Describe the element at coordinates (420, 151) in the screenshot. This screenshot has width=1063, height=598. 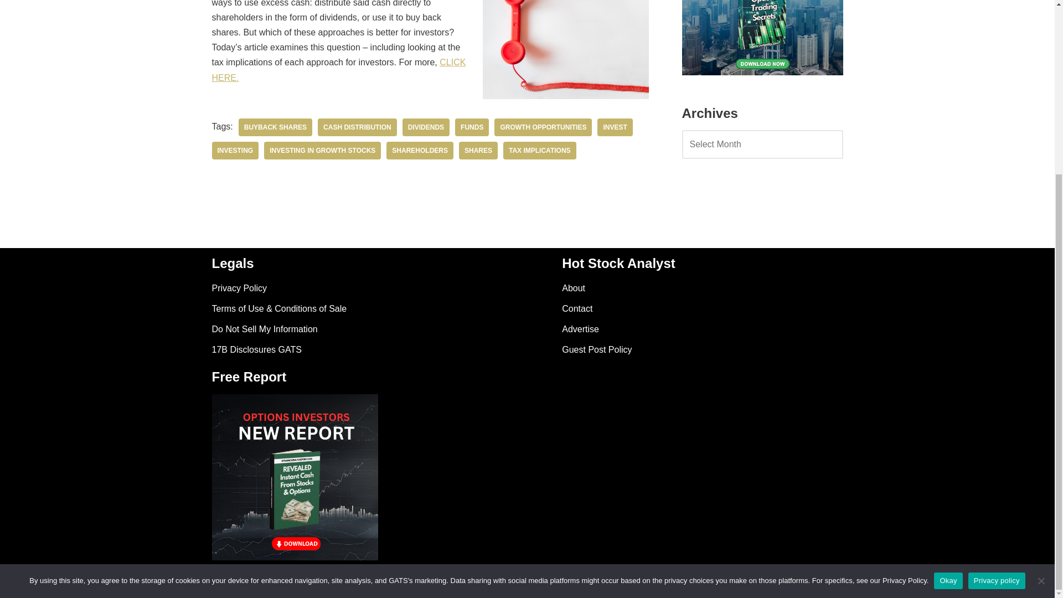
I see `Shareholders` at that location.